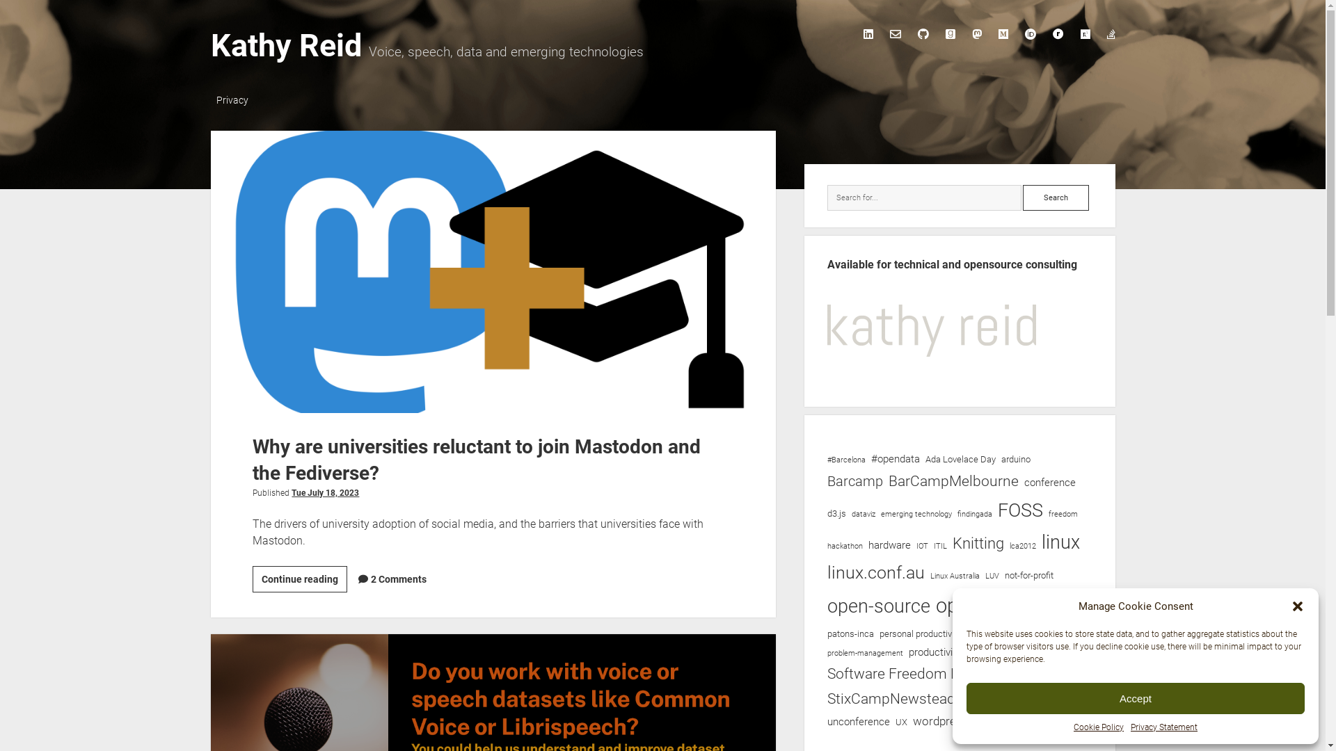 Image resolution: width=1336 pixels, height=751 pixels. What do you see at coordinates (935, 652) in the screenshot?
I see `productivity` at bounding box center [935, 652].